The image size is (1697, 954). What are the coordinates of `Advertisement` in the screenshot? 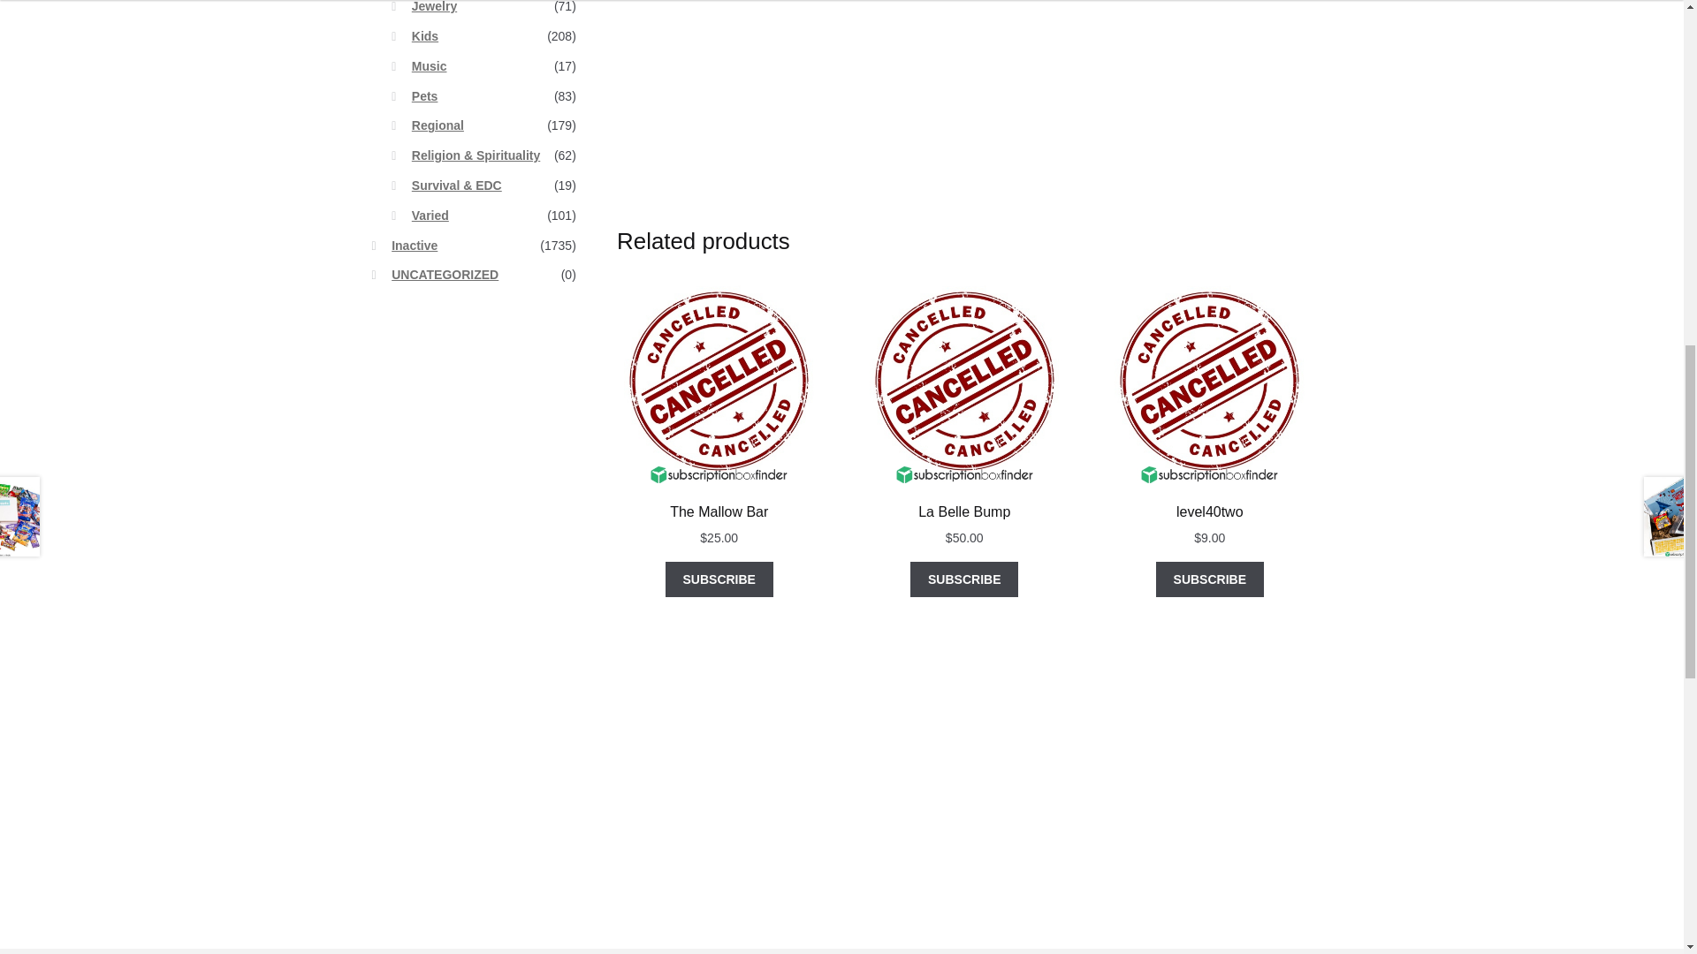 It's located at (1087, 138).